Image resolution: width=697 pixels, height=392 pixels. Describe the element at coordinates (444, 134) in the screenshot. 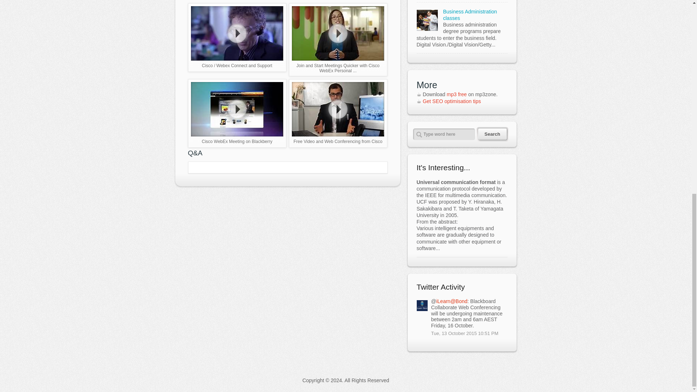

I see `Type word here` at that location.